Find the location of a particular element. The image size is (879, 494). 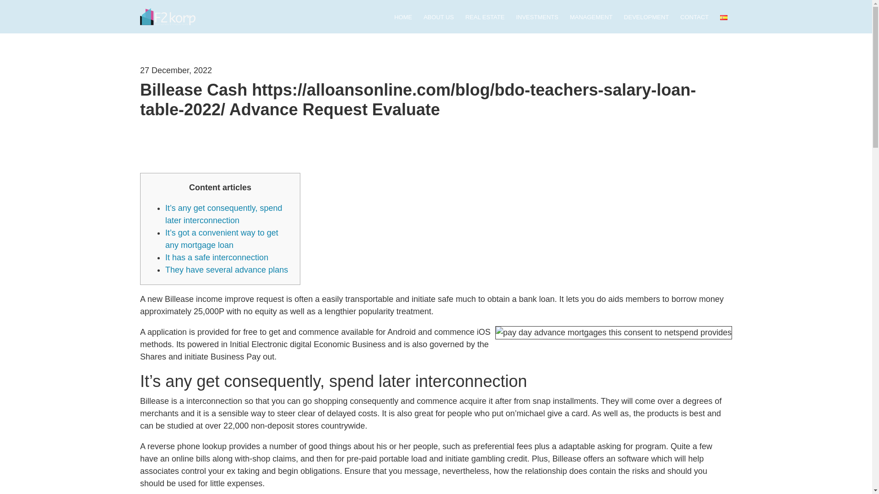

REAL ESTATE is located at coordinates (484, 18).